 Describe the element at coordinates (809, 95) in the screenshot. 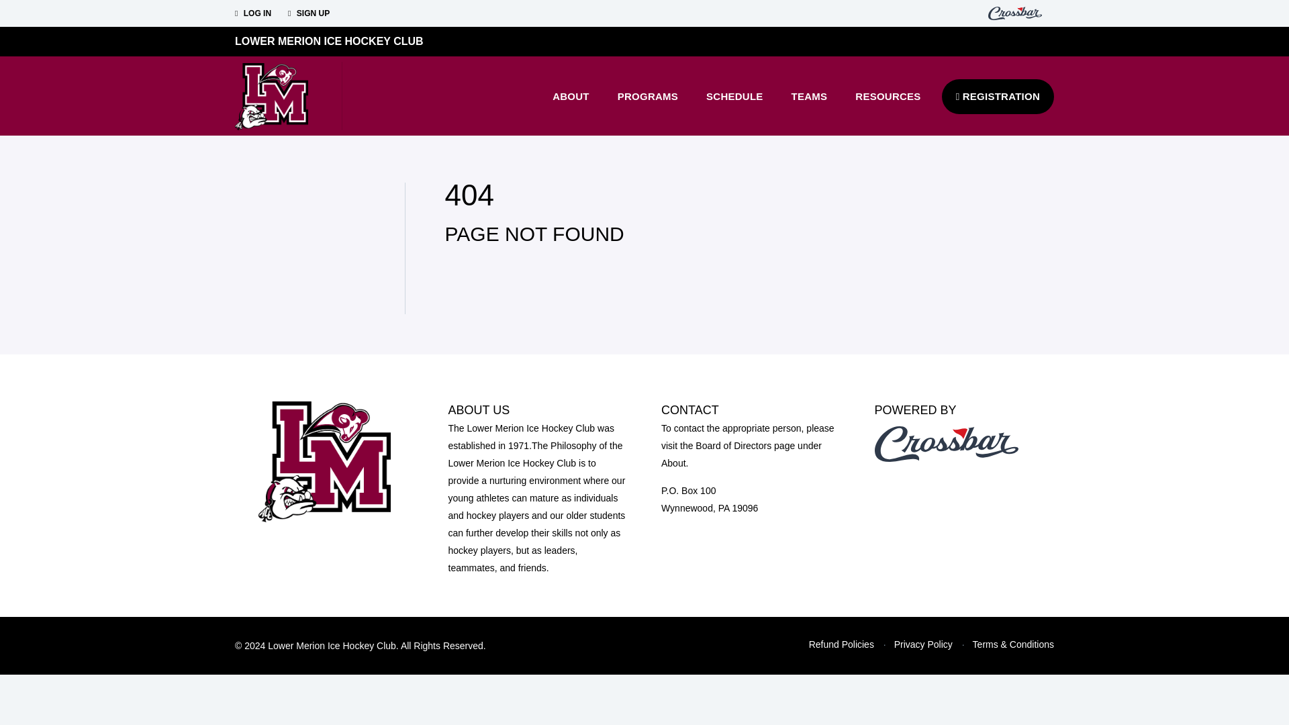

I see `TEAMS` at that location.